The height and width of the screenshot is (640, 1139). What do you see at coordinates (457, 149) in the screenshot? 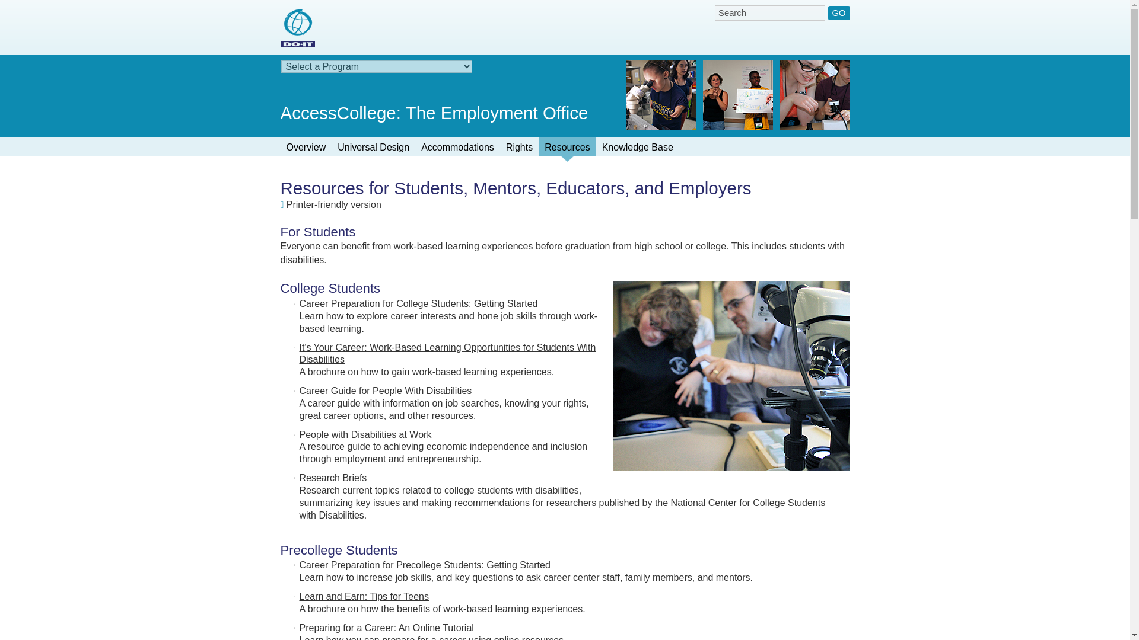
I see `Accommodations` at bounding box center [457, 149].